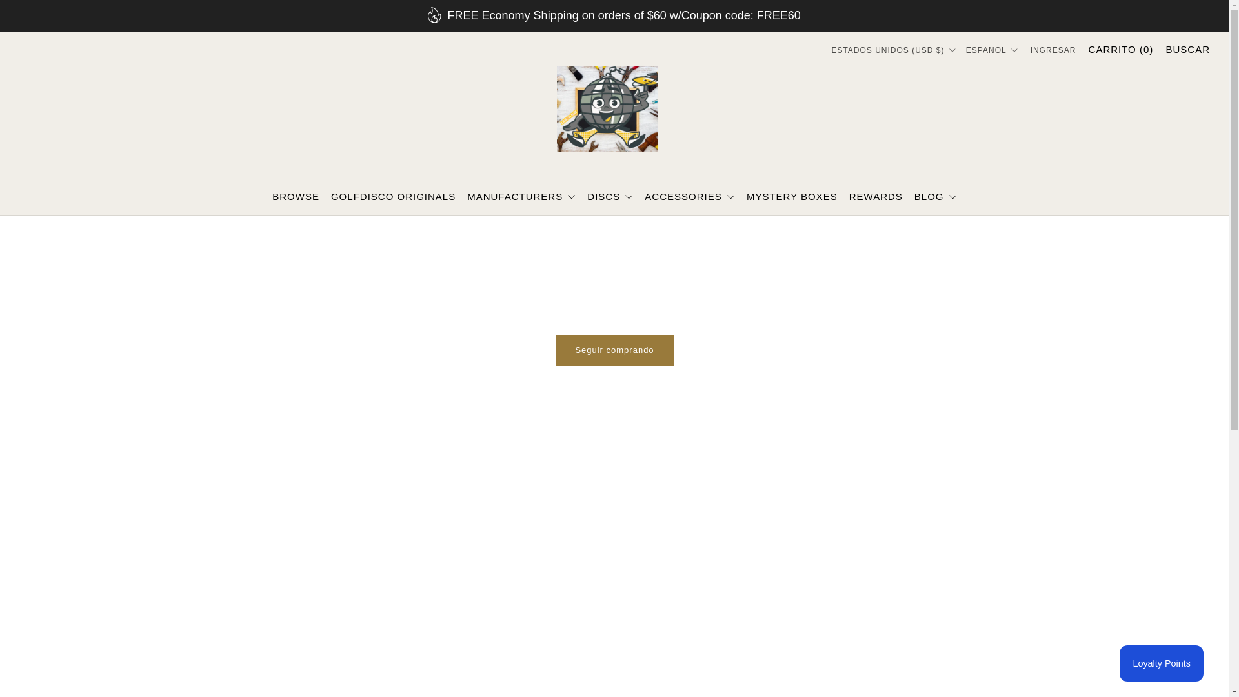 The width and height of the screenshot is (1239, 697). What do you see at coordinates (689, 196) in the screenshot?
I see `ACCESSORIES` at bounding box center [689, 196].